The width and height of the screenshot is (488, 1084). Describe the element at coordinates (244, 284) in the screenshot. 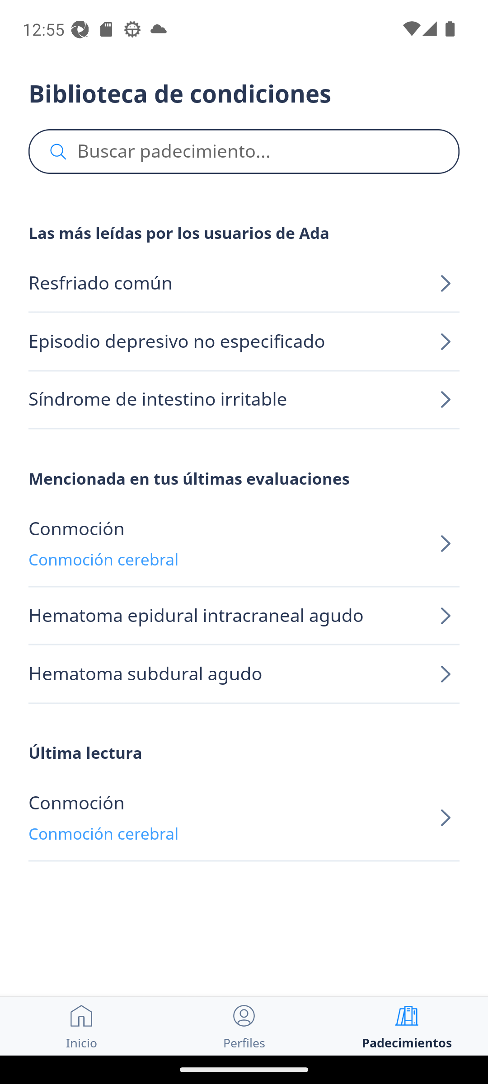

I see `Resfriado común` at that location.